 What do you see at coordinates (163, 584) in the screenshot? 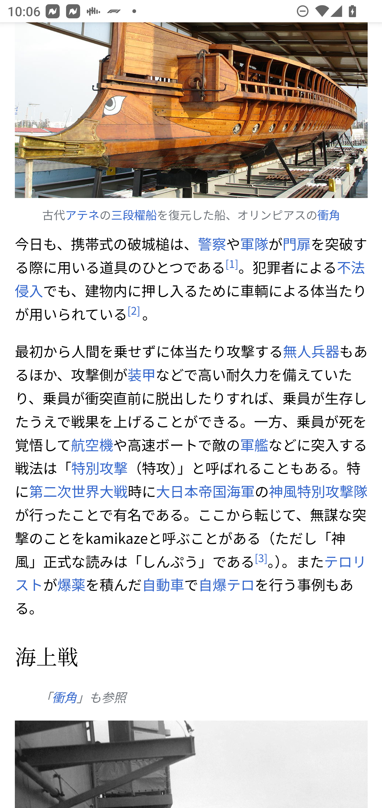
I see `自動車` at bounding box center [163, 584].